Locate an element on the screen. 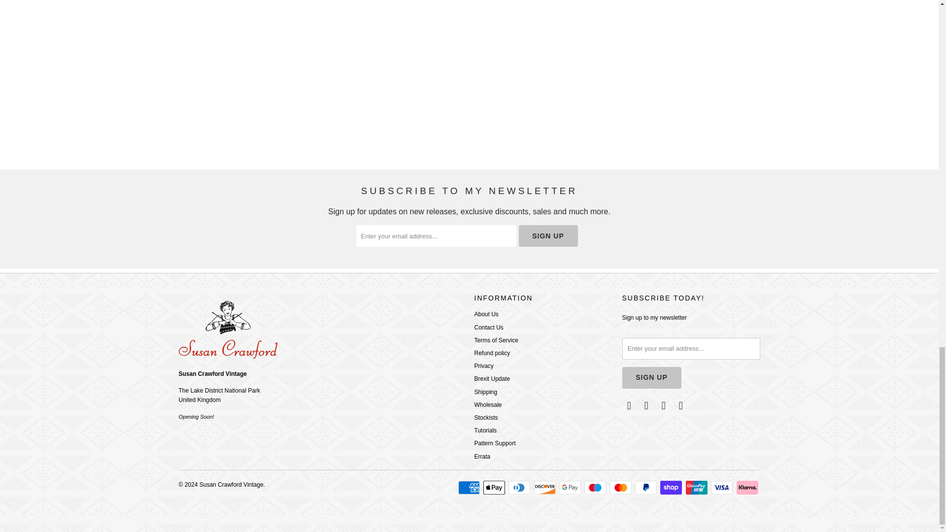  American Express is located at coordinates (470, 488).